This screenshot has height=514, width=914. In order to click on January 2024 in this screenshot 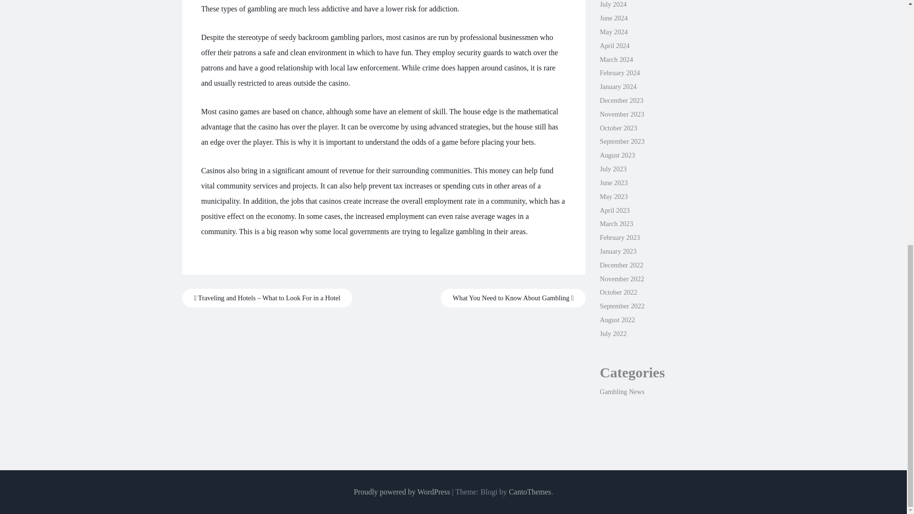, I will do `click(618, 87)`.